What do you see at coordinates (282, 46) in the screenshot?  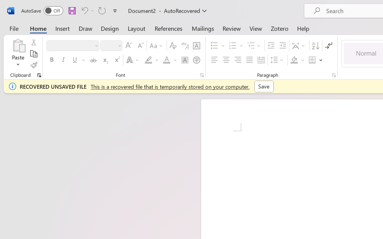 I see `Increase Indent` at bounding box center [282, 46].